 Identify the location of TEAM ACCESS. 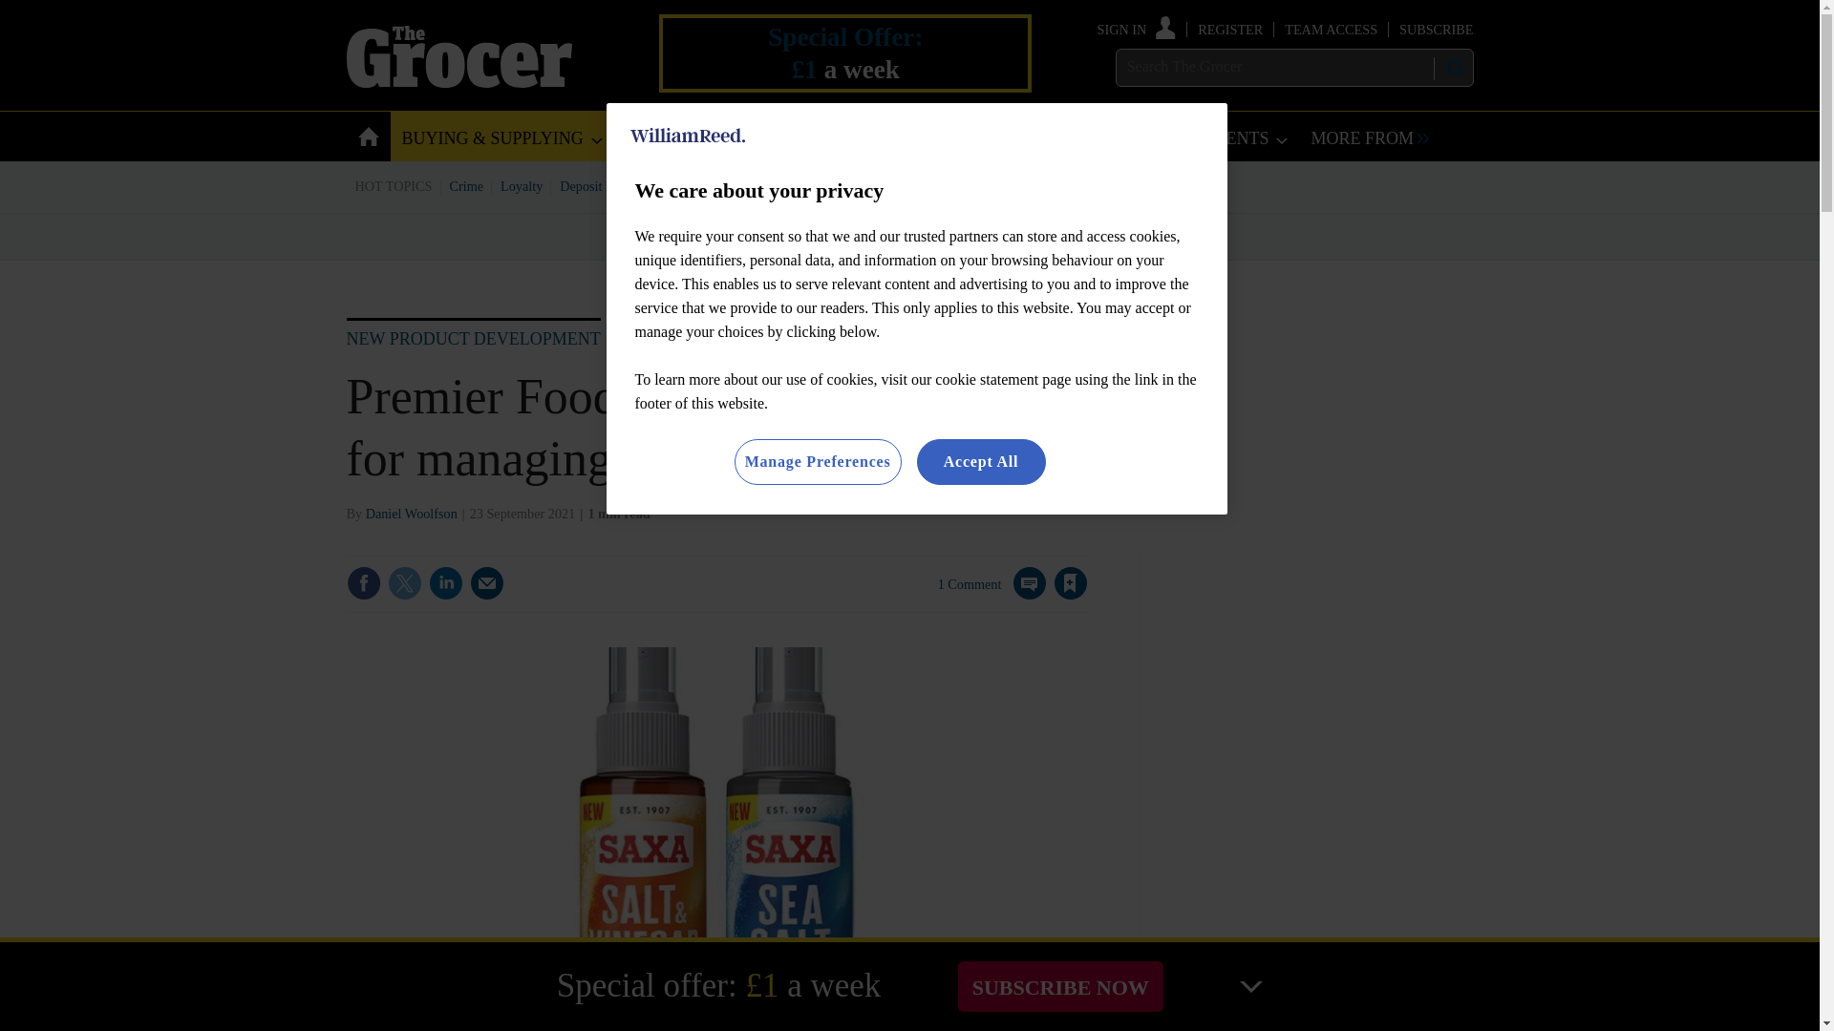
(1331, 29).